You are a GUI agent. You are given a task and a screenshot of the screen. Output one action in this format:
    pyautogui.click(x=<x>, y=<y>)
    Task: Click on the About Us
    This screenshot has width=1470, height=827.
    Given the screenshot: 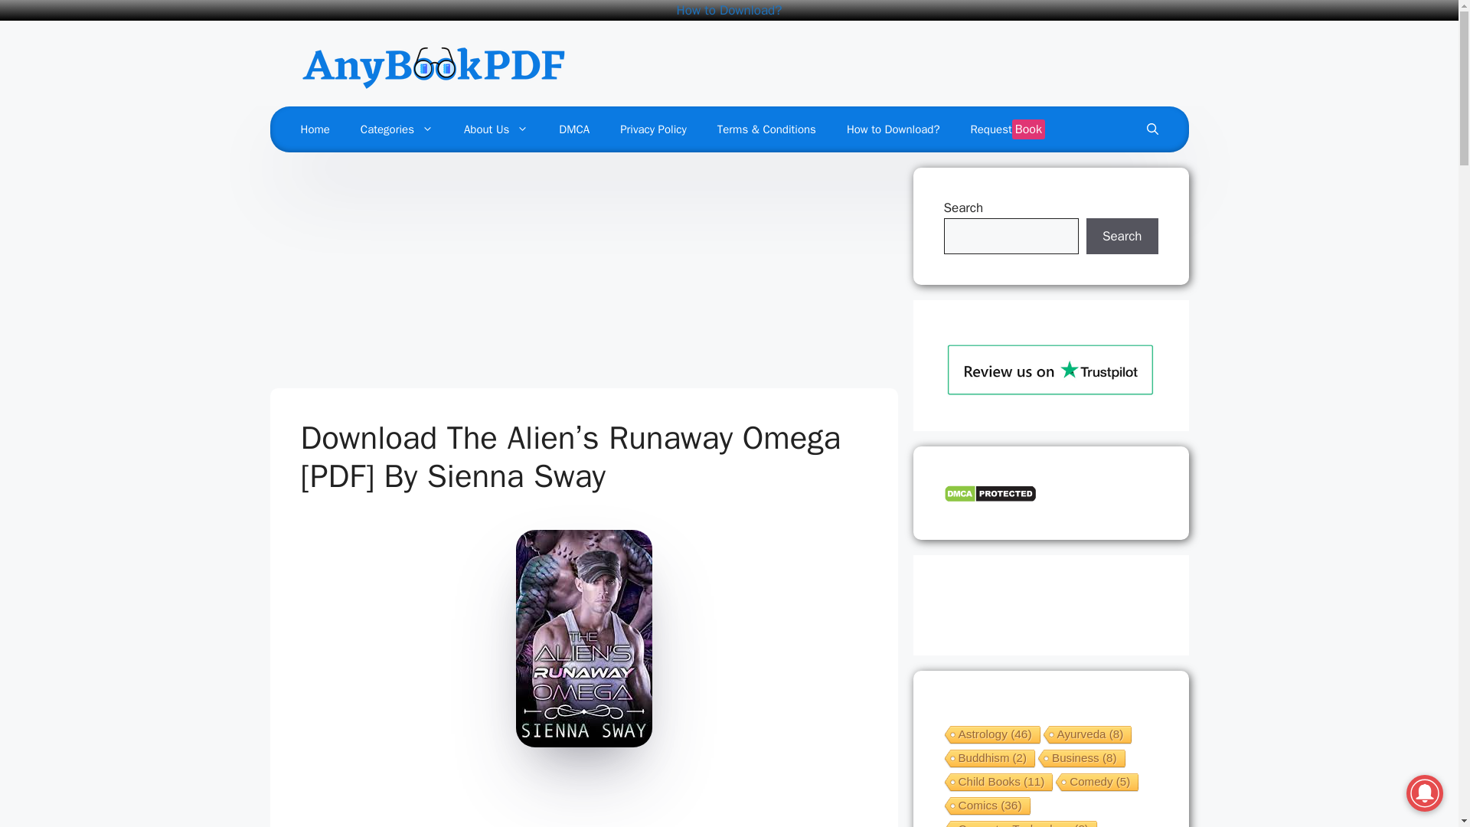 What is the action you would take?
    pyautogui.click(x=496, y=129)
    